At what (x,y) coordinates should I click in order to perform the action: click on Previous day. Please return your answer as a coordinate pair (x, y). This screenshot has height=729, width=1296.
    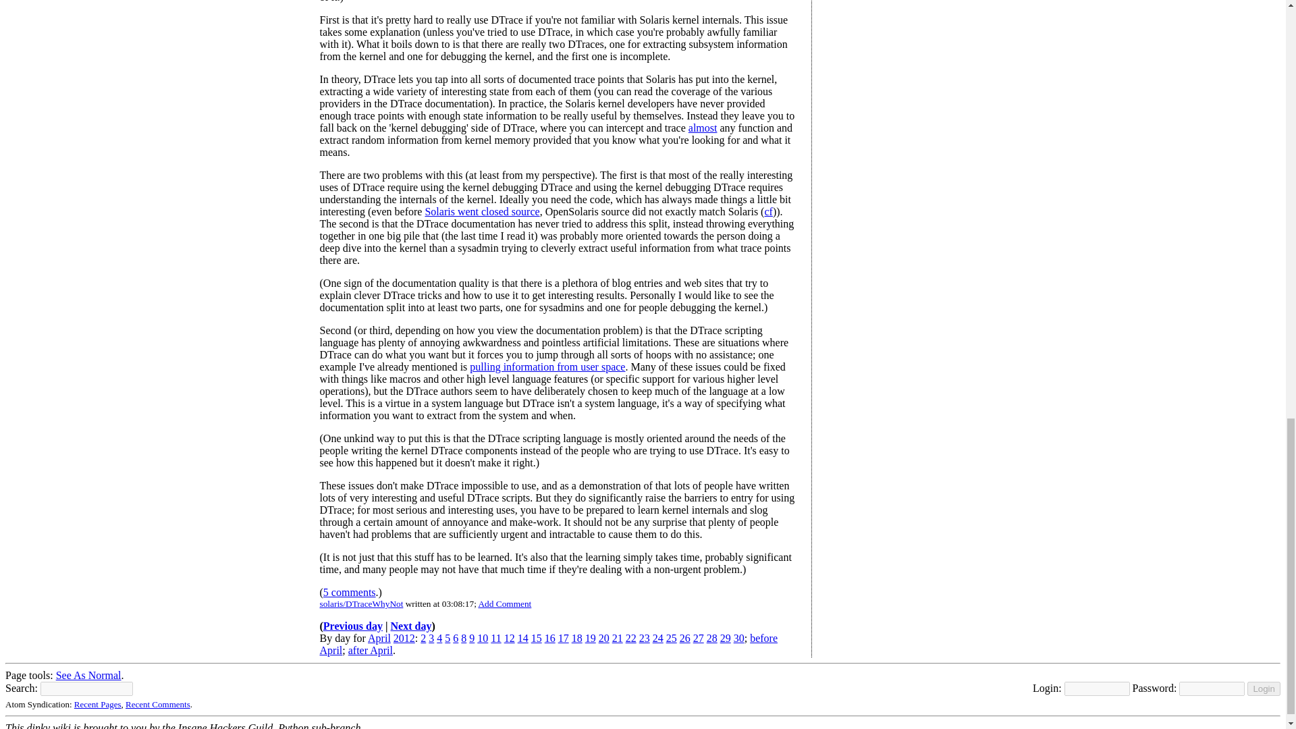
    Looking at the image, I should click on (352, 626).